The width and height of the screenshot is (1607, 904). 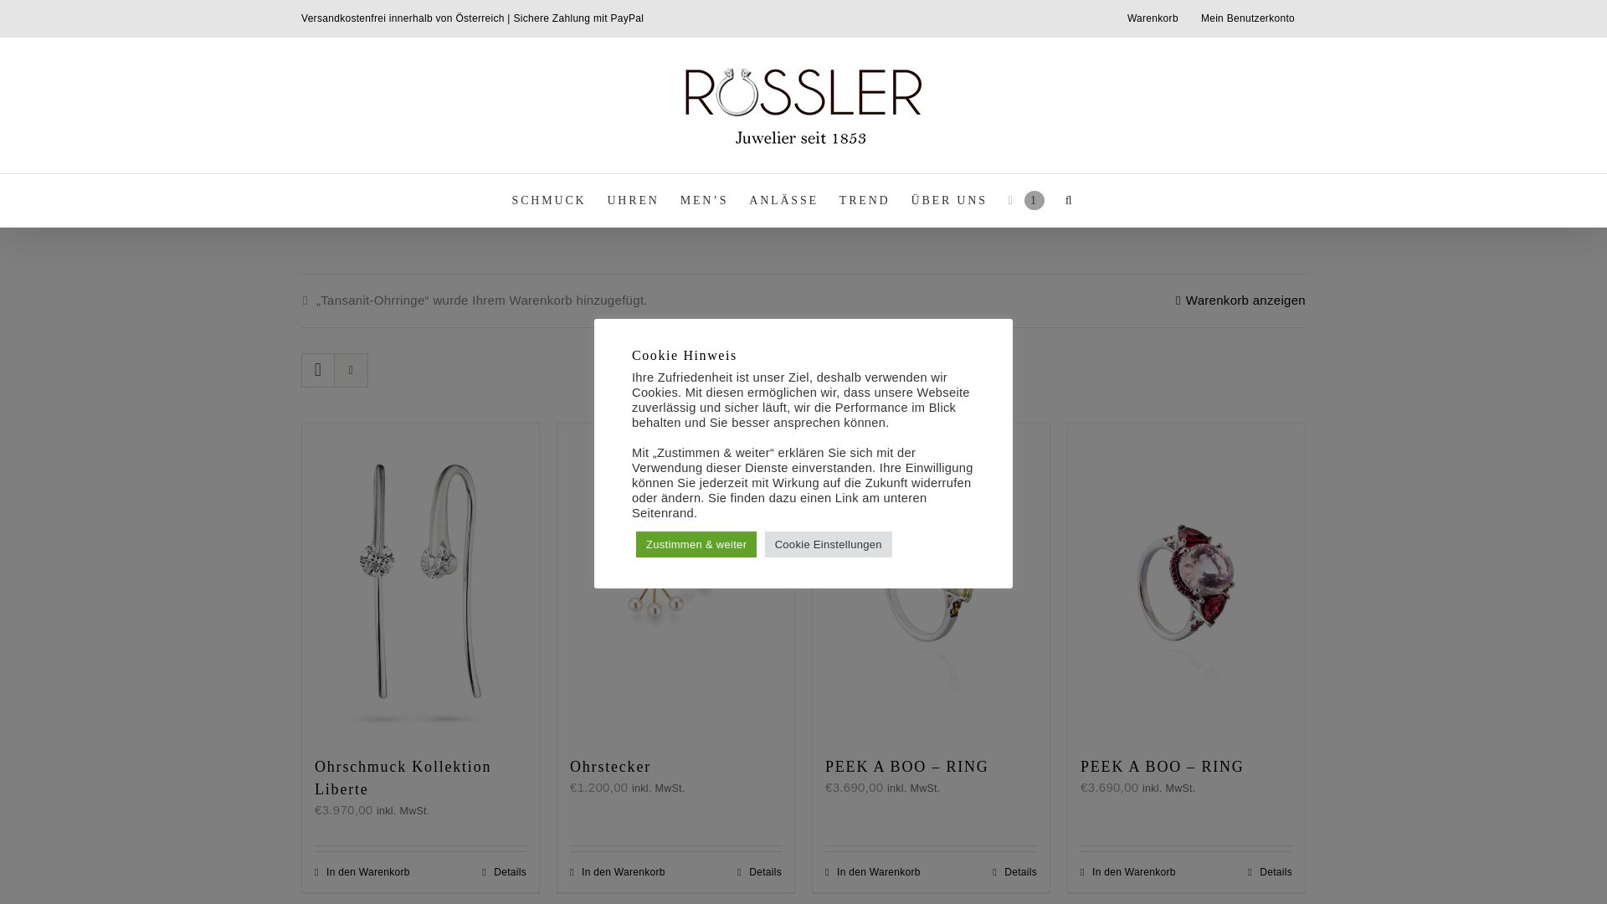 What do you see at coordinates (1026, 201) in the screenshot?
I see `1` at bounding box center [1026, 201].